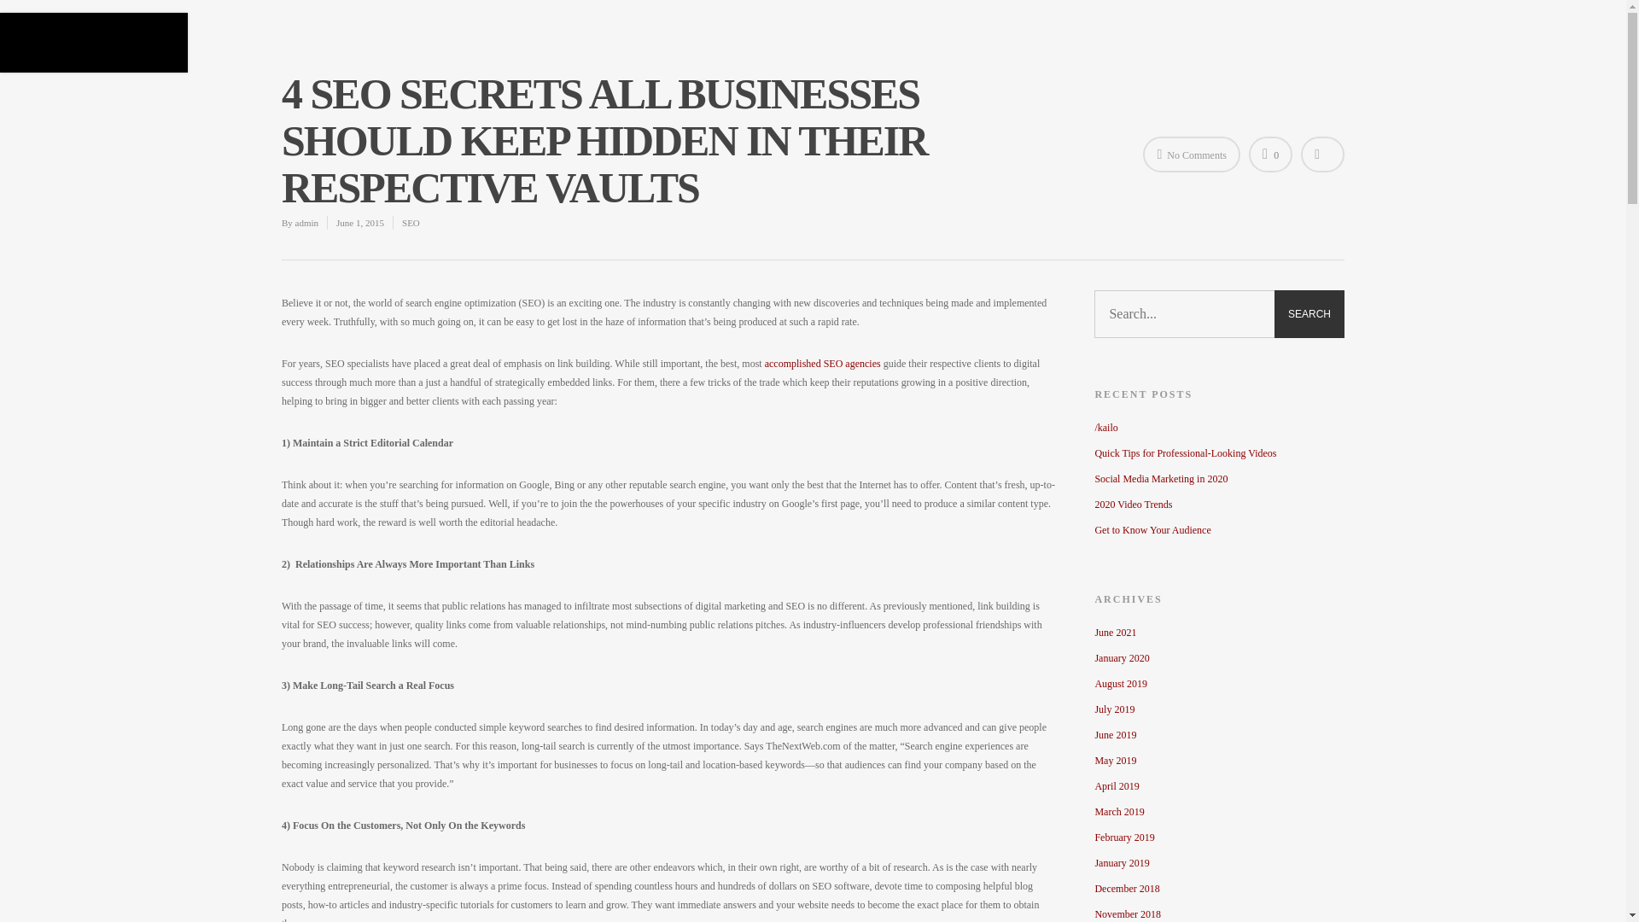  Describe the element at coordinates (1309, 314) in the screenshot. I see `Search` at that location.